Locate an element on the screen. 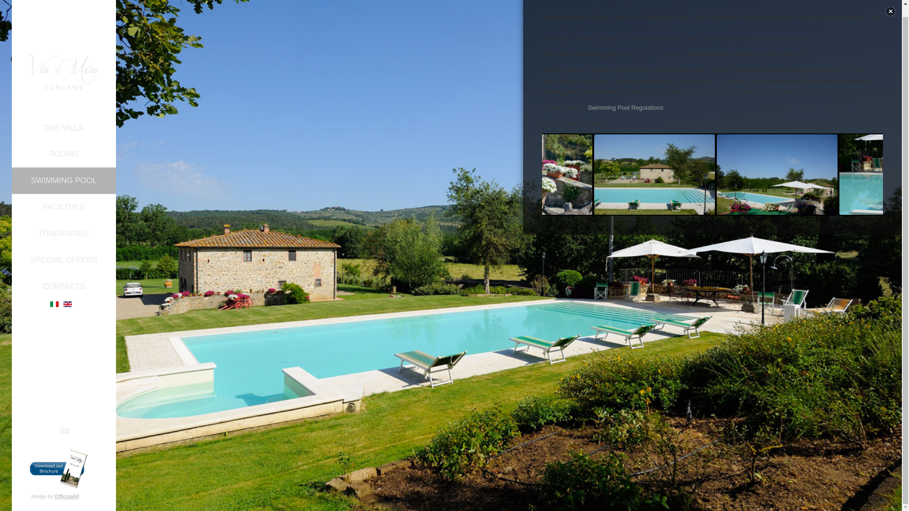  Facebook is located at coordinates (45, 420).